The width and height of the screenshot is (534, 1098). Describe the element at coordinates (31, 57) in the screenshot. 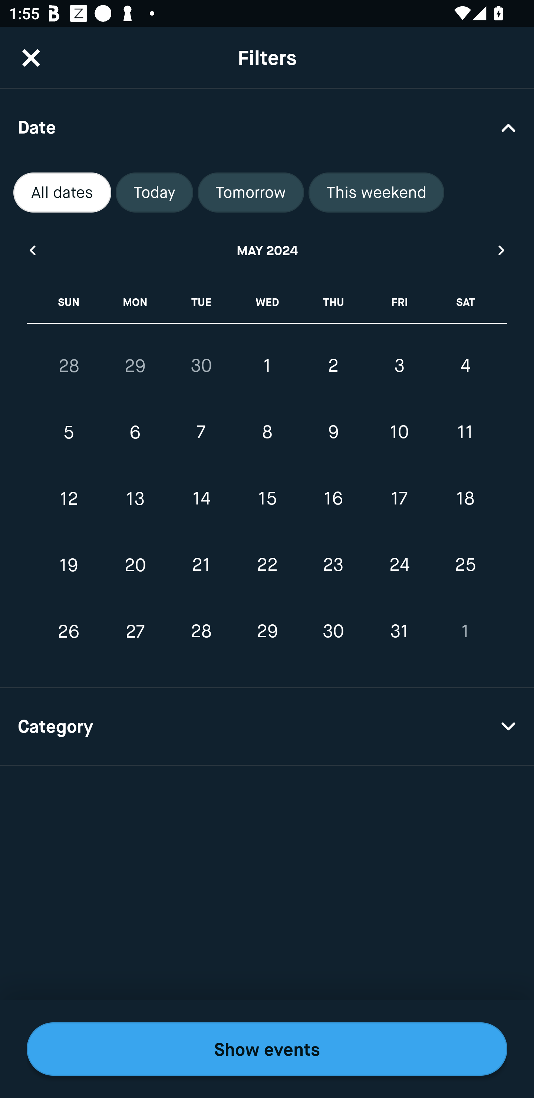

I see `CloseButton` at that location.